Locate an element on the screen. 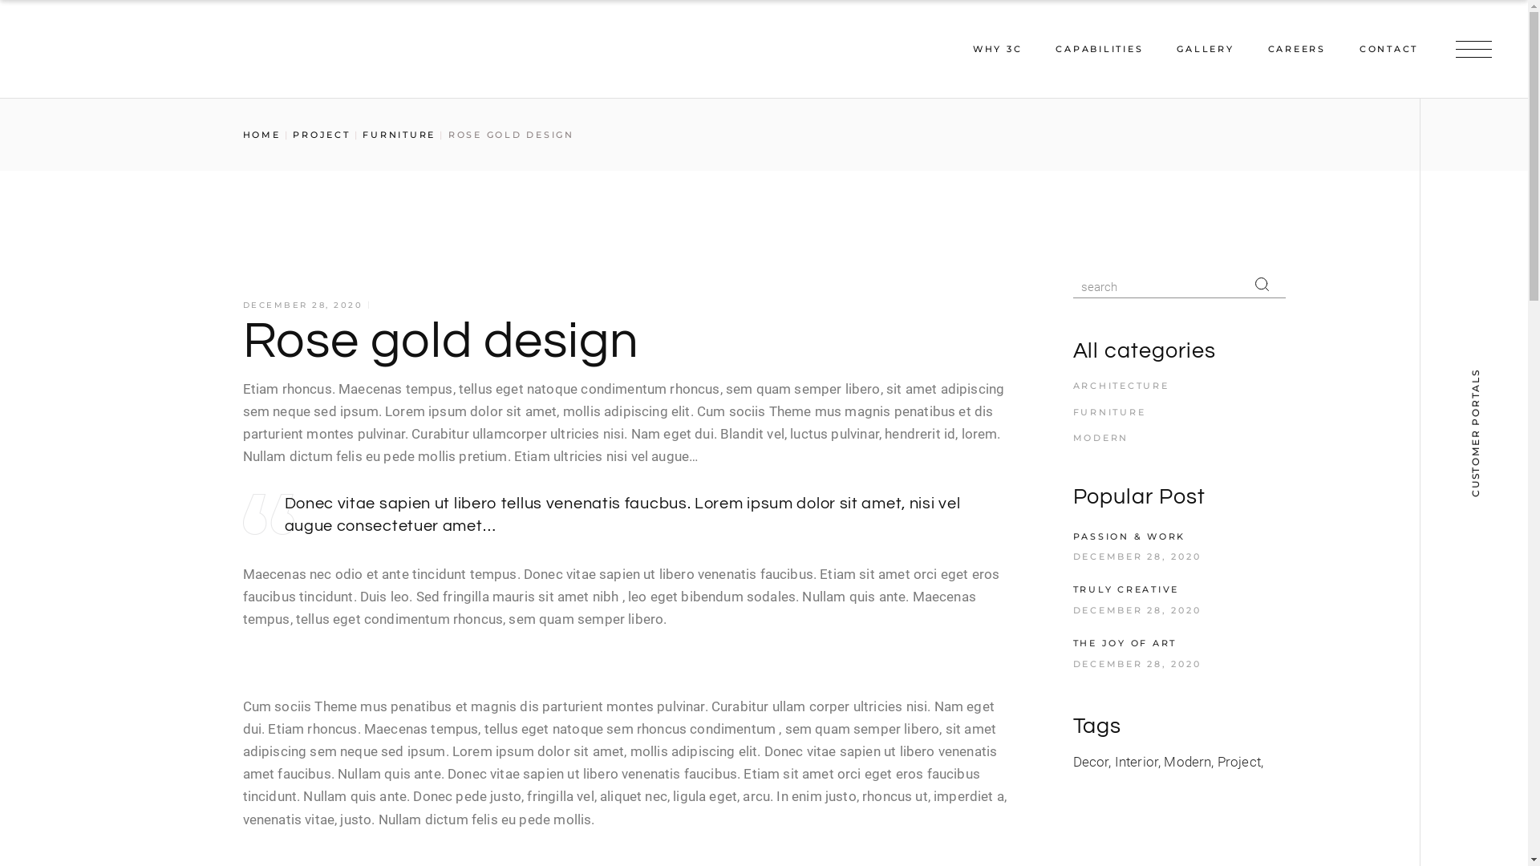 The height and width of the screenshot is (866, 1540). PASSION & WORK is located at coordinates (1129, 536).